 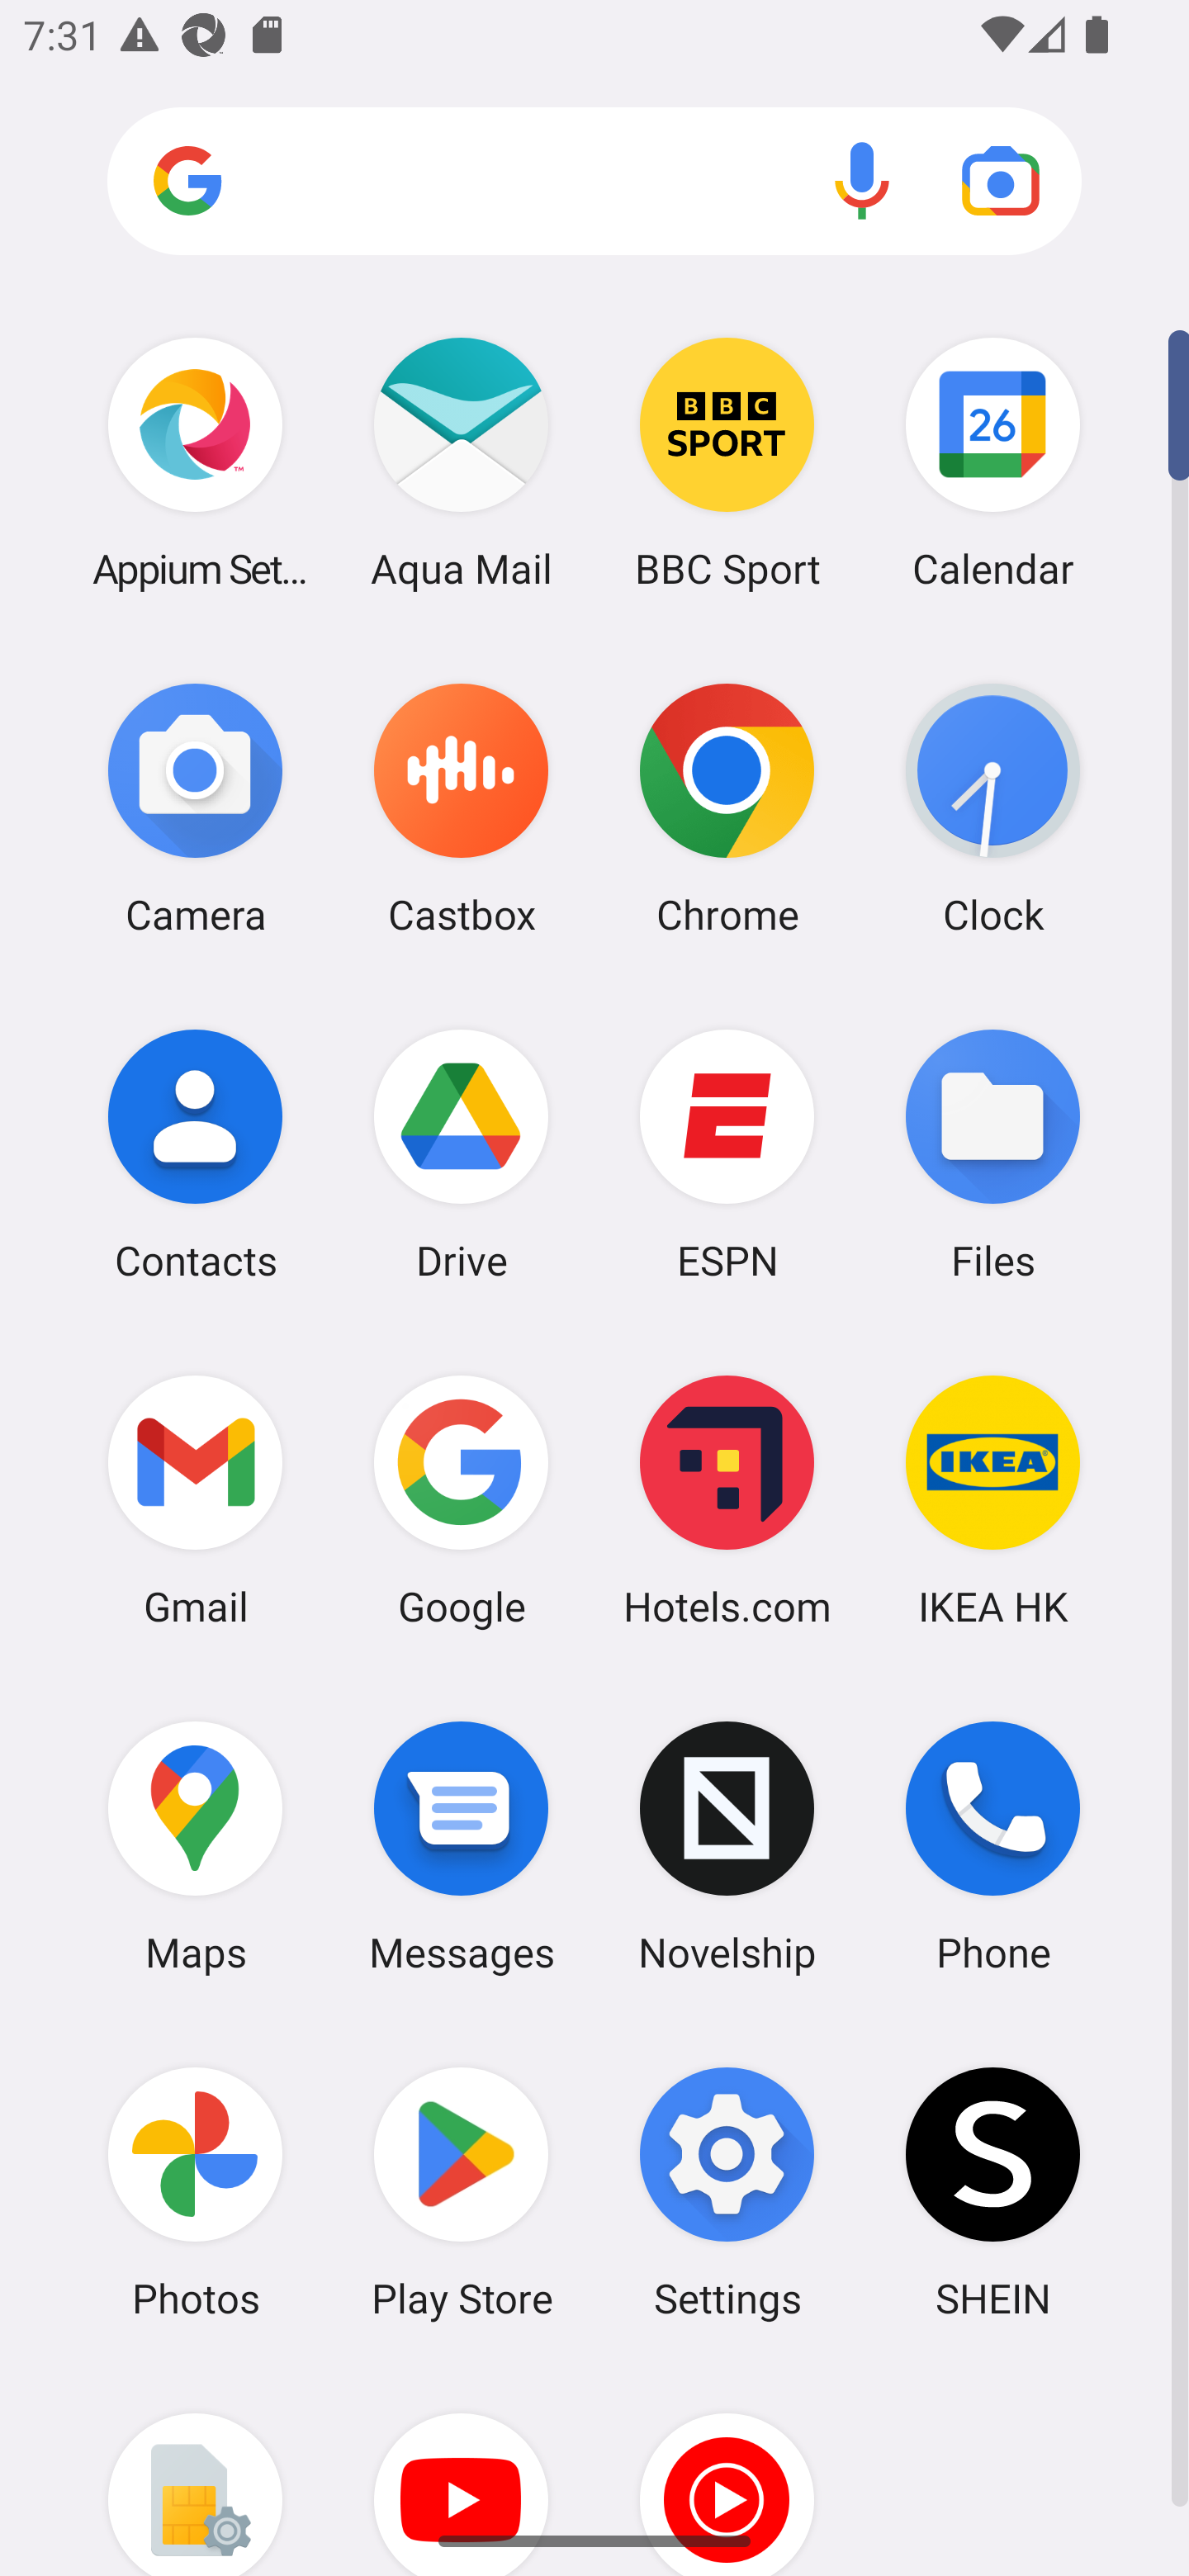 What do you see at coordinates (992, 808) in the screenshot?
I see `Clock` at bounding box center [992, 808].